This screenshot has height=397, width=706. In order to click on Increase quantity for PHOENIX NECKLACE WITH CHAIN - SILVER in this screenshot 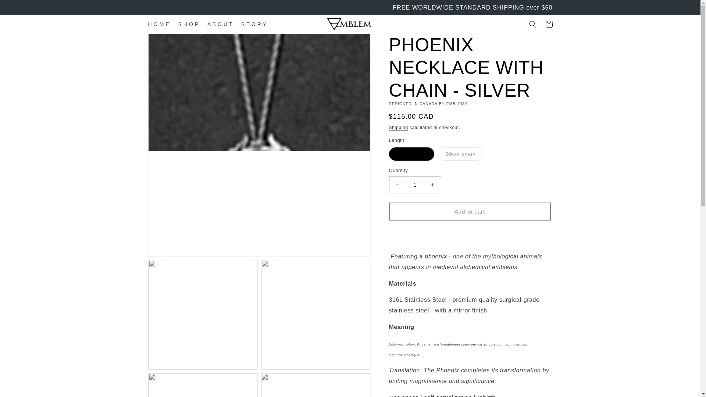, I will do `click(432, 185)`.